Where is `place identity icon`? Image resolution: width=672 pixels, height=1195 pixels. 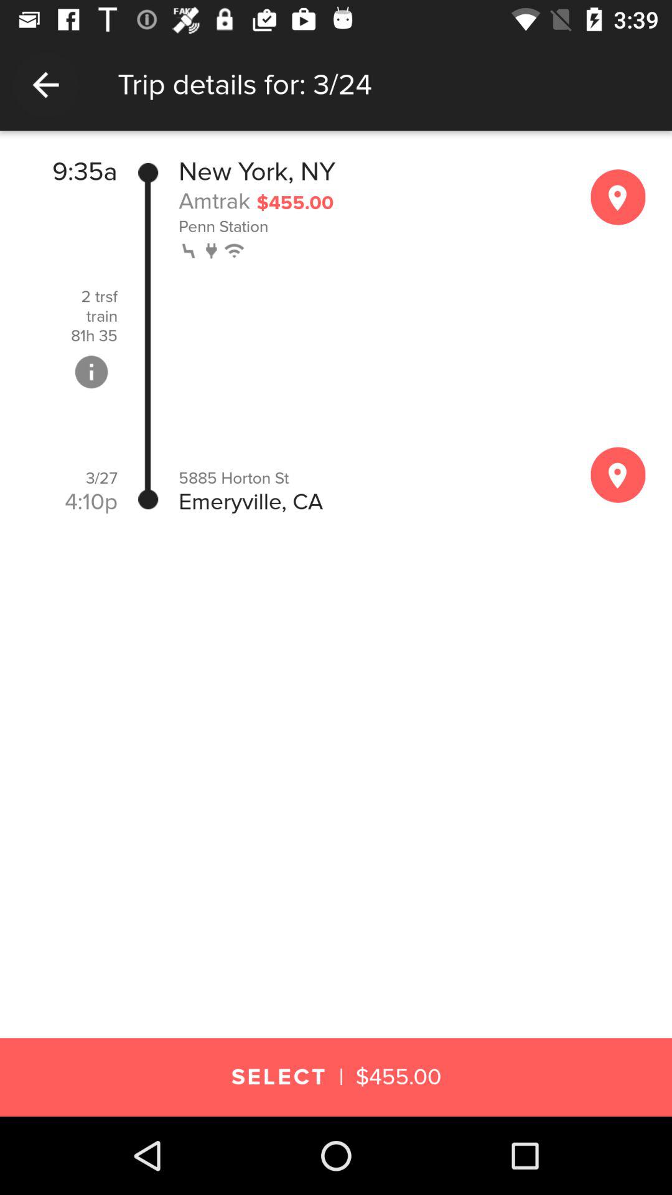 place identity icon is located at coordinates (618, 197).